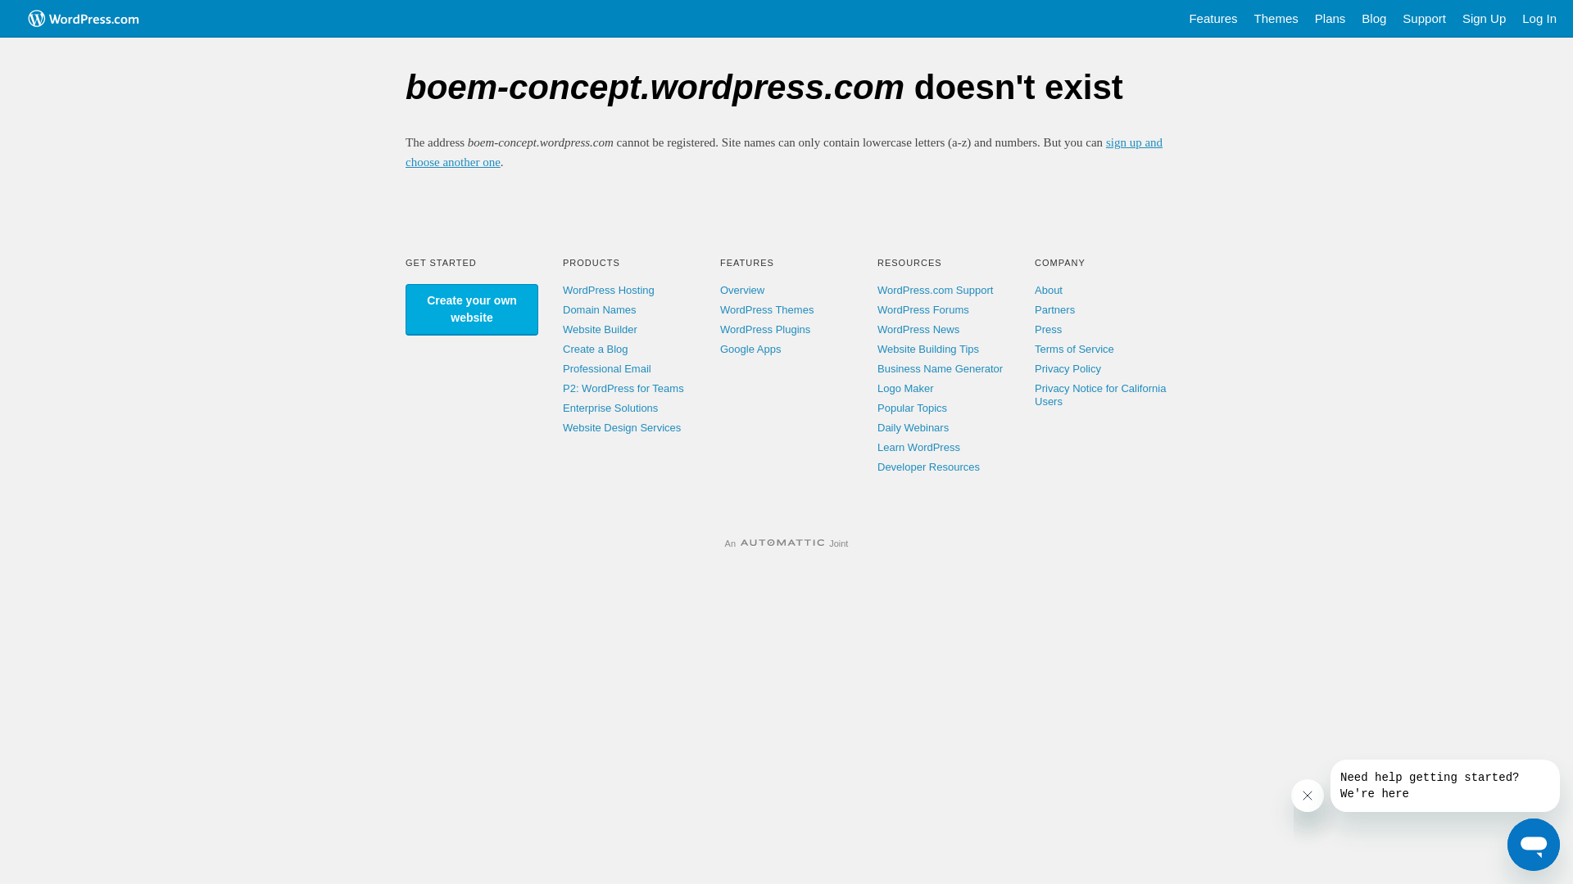  Describe the element at coordinates (784, 152) in the screenshot. I see `sign up and choose another one` at that location.